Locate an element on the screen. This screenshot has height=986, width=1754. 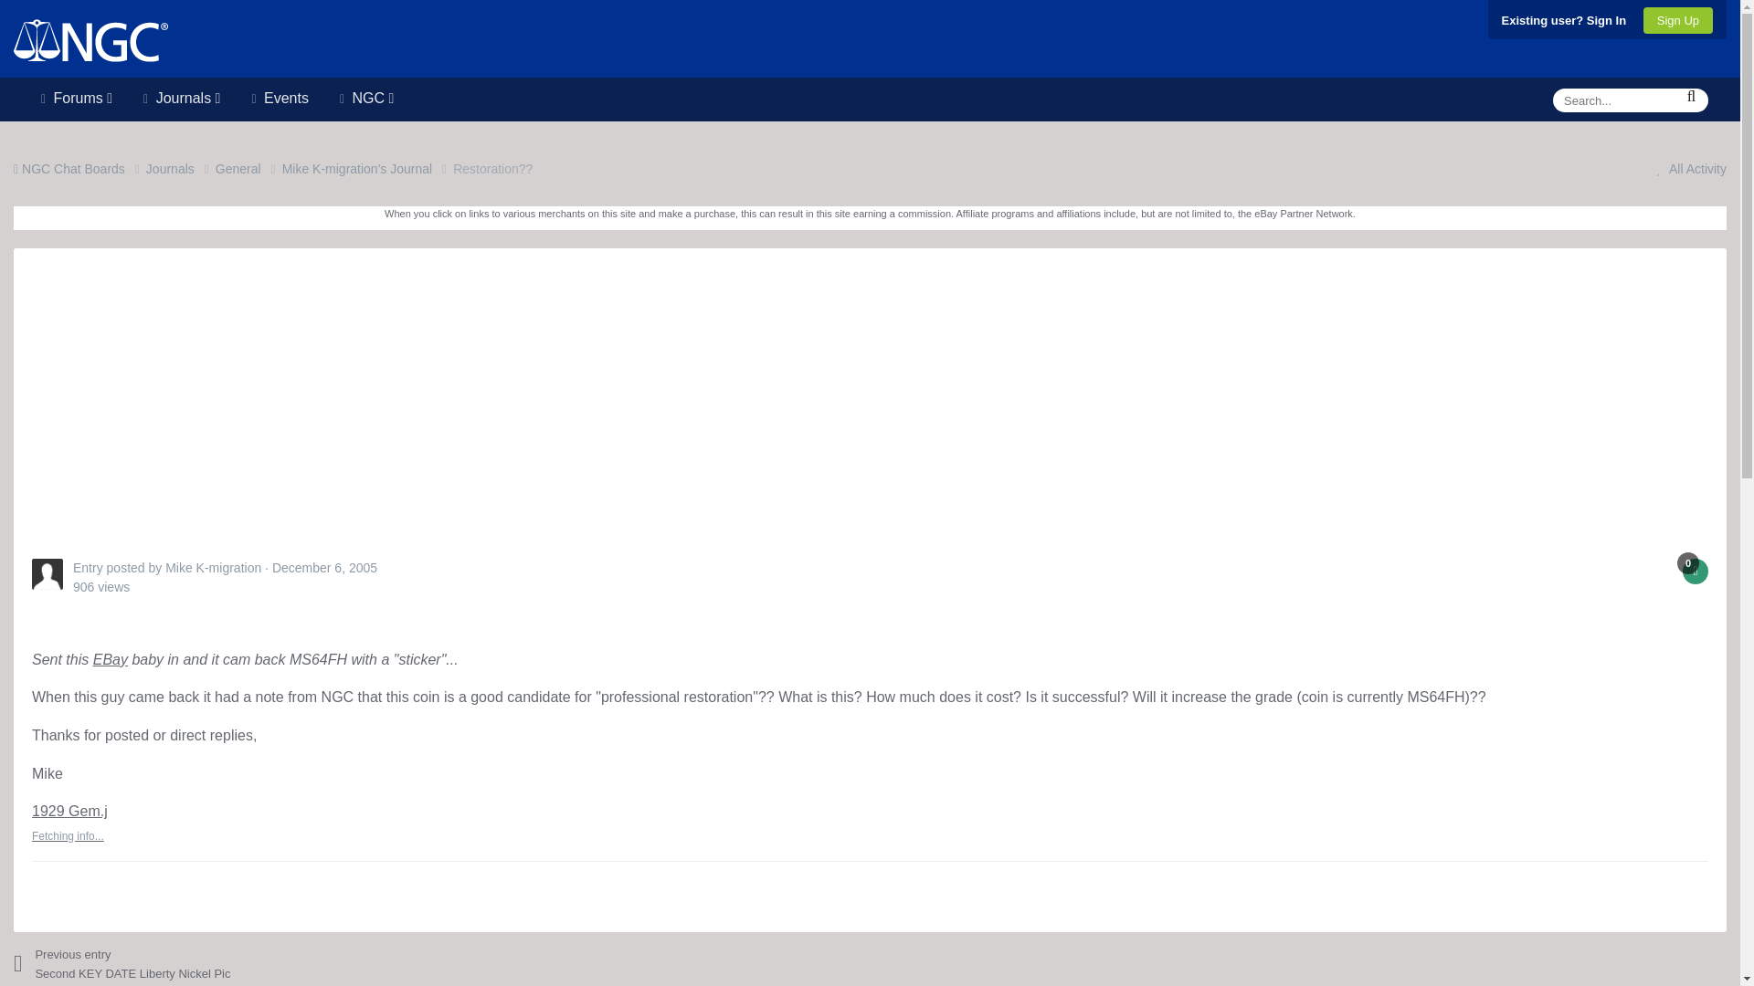
Mike K-migration is located at coordinates (213, 568).